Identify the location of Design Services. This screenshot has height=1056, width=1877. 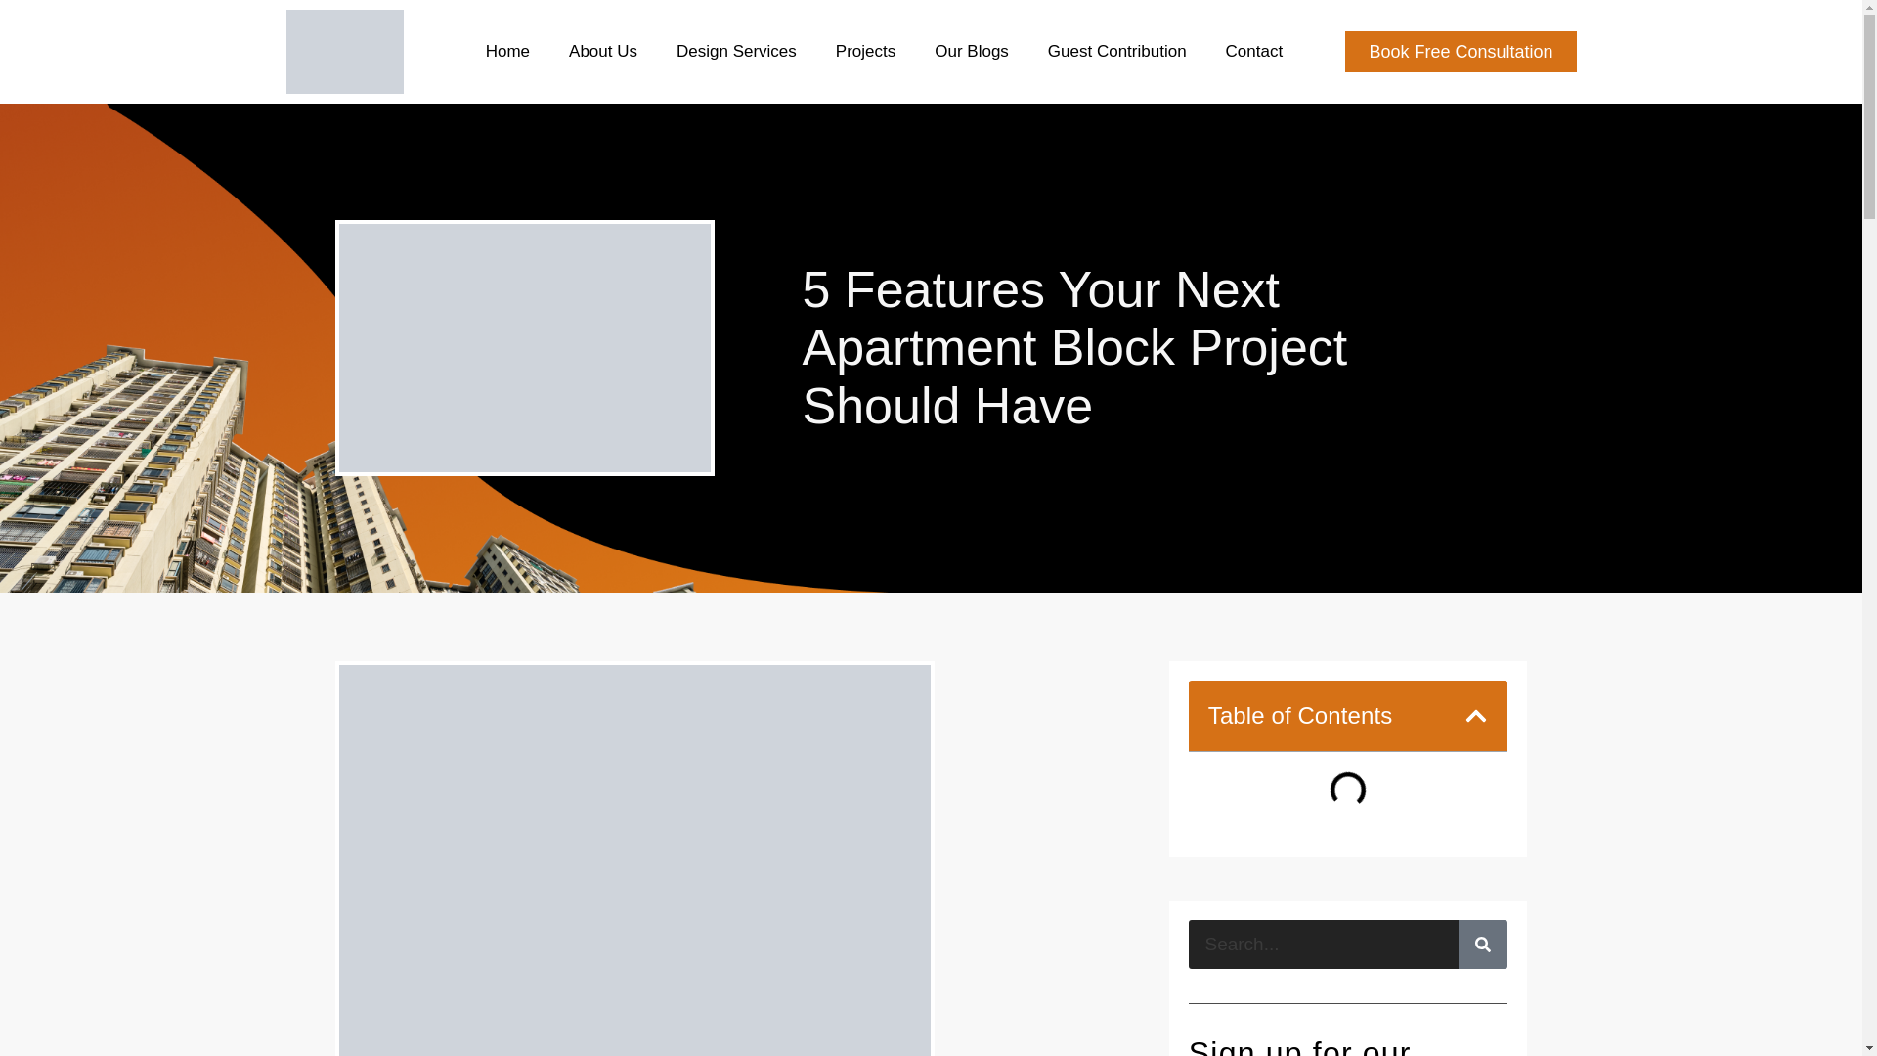
(736, 51).